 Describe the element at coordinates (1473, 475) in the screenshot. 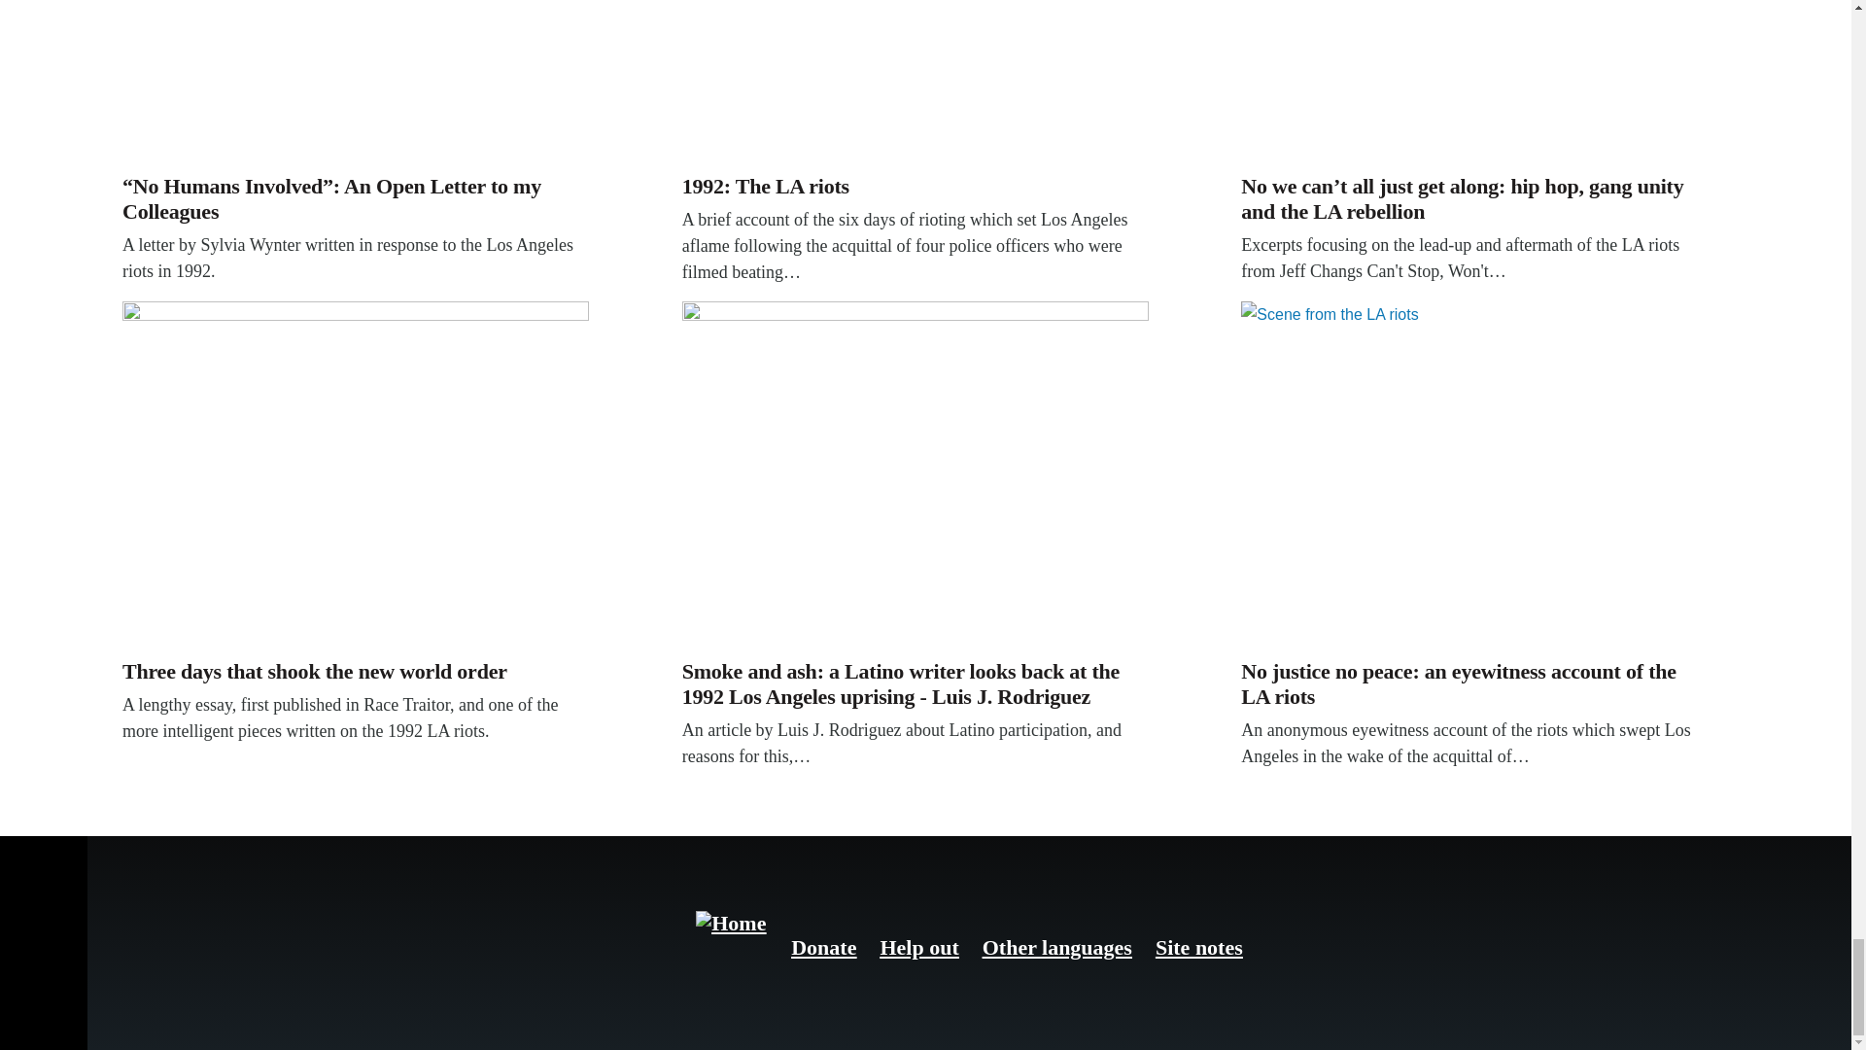

I see `Scene from the LA riots` at that location.